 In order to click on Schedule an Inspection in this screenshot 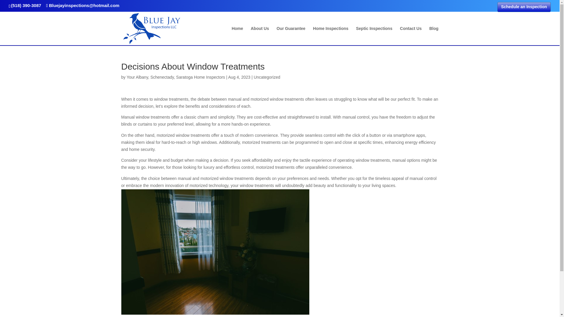, I will do `click(524, 7)`.